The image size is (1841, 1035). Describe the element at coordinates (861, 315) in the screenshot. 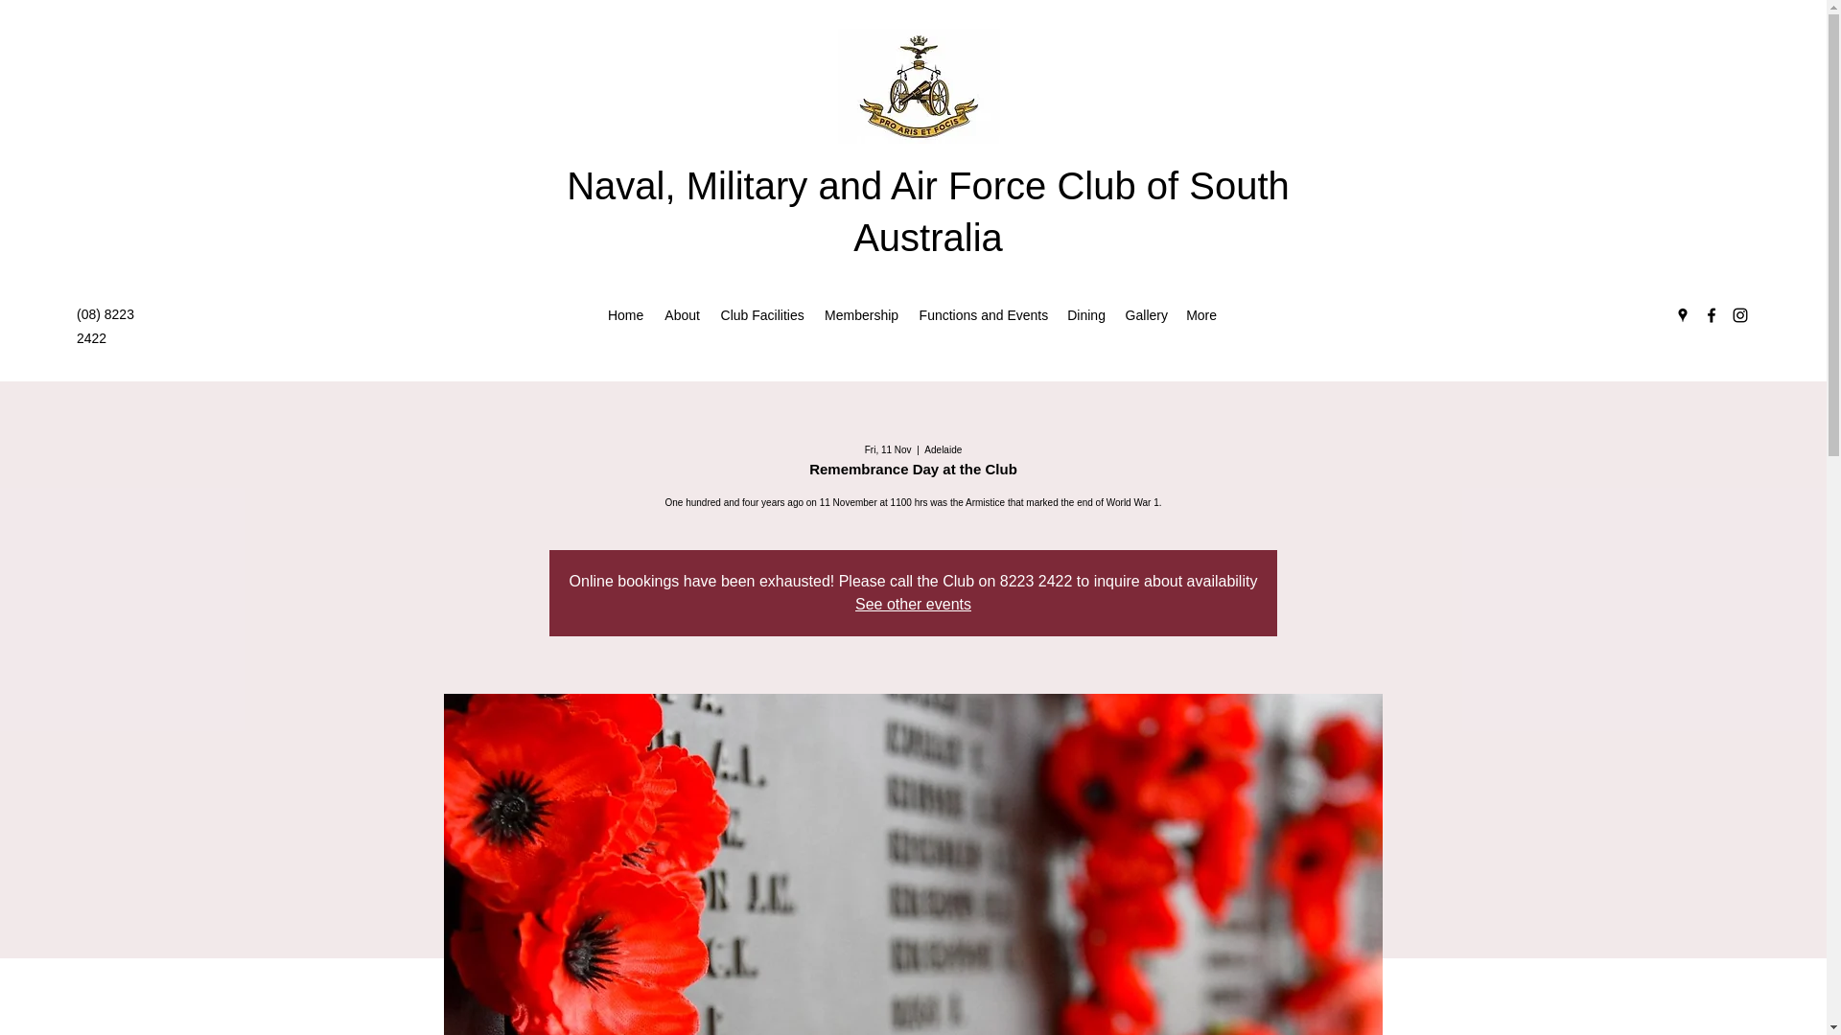

I see `Membership` at that location.